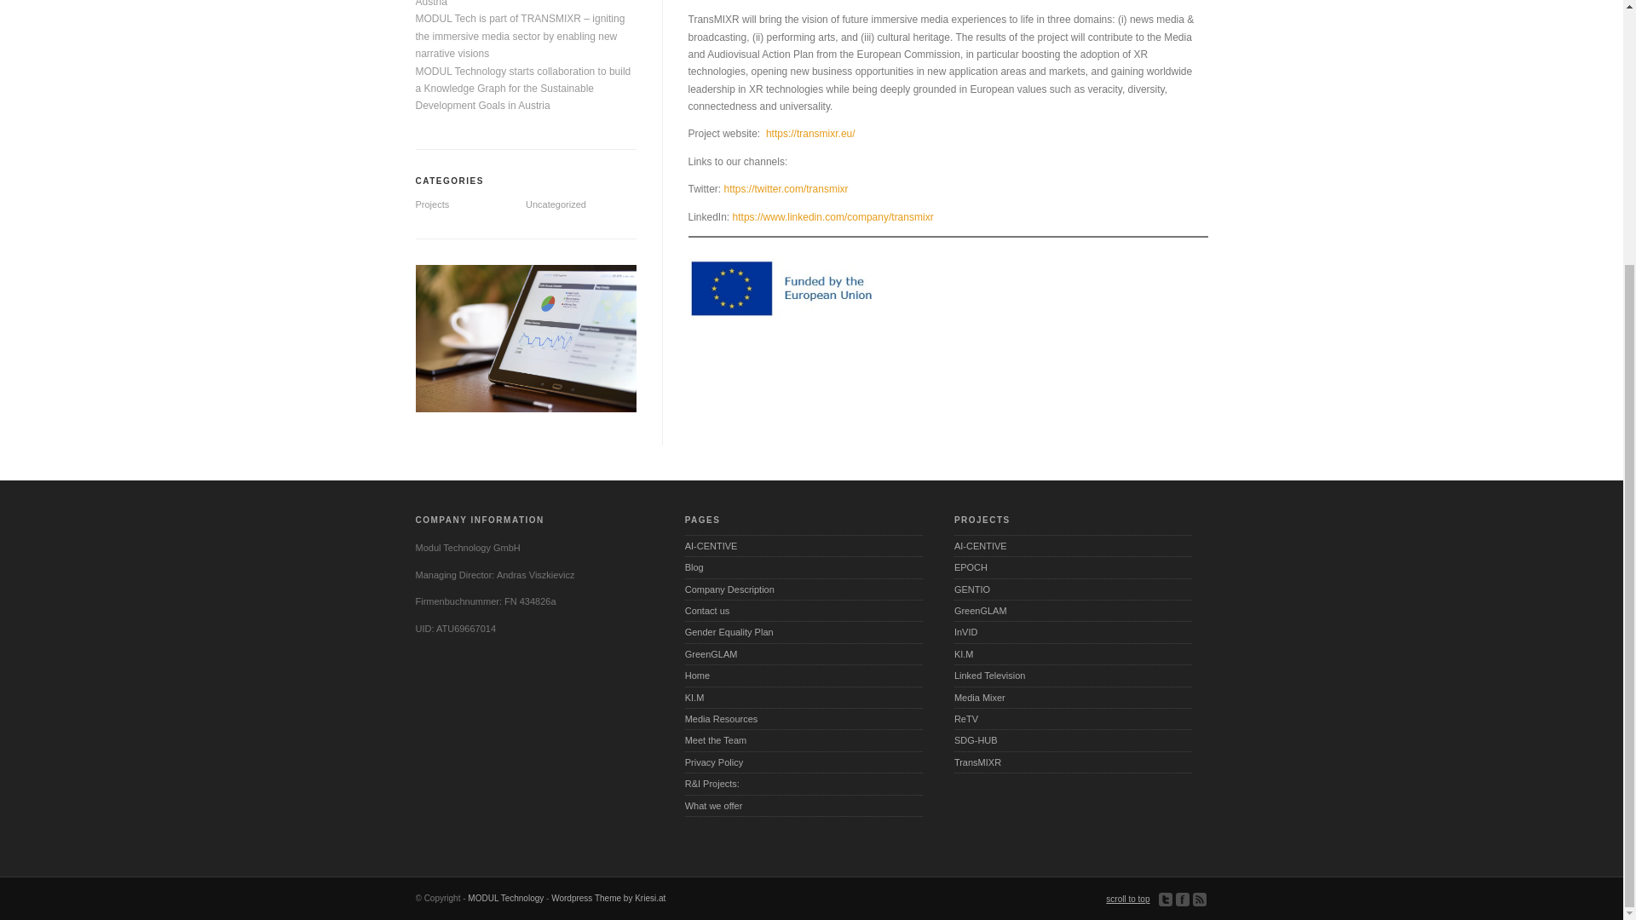 The height and width of the screenshot is (920, 1636). What do you see at coordinates (1073, 567) in the screenshot?
I see `EPOCH` at bounding box center [1073, 567].